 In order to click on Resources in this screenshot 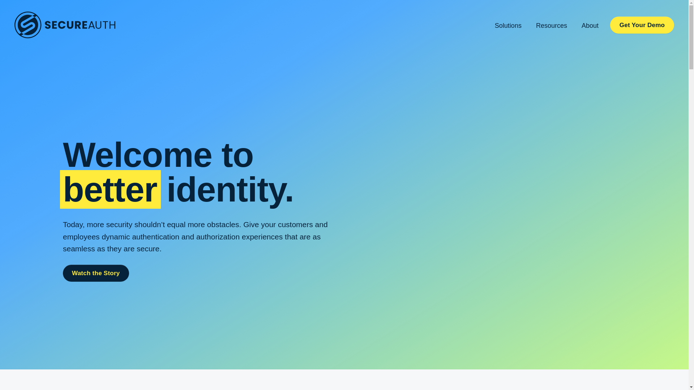, I will do `click(551, 25)`.